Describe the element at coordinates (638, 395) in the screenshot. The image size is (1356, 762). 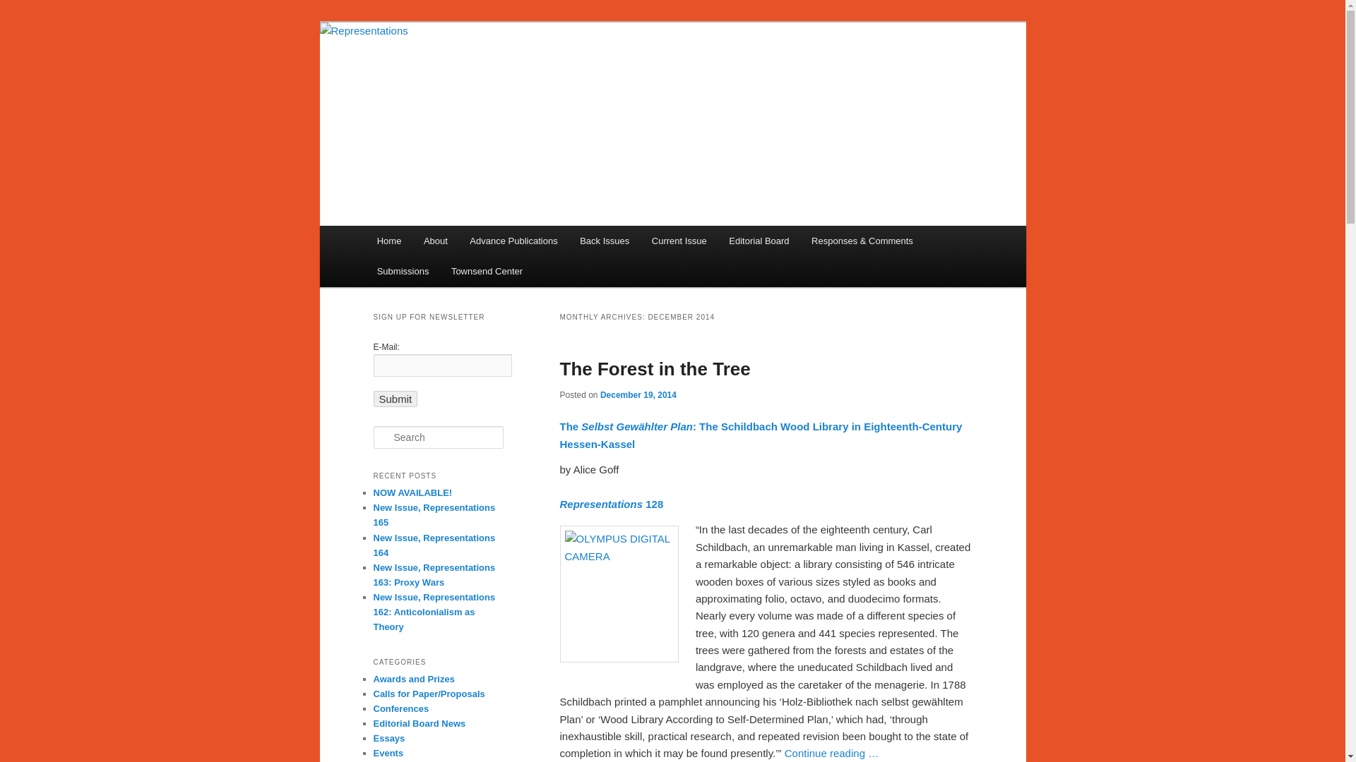
I see `December 19, 2014` at that location.